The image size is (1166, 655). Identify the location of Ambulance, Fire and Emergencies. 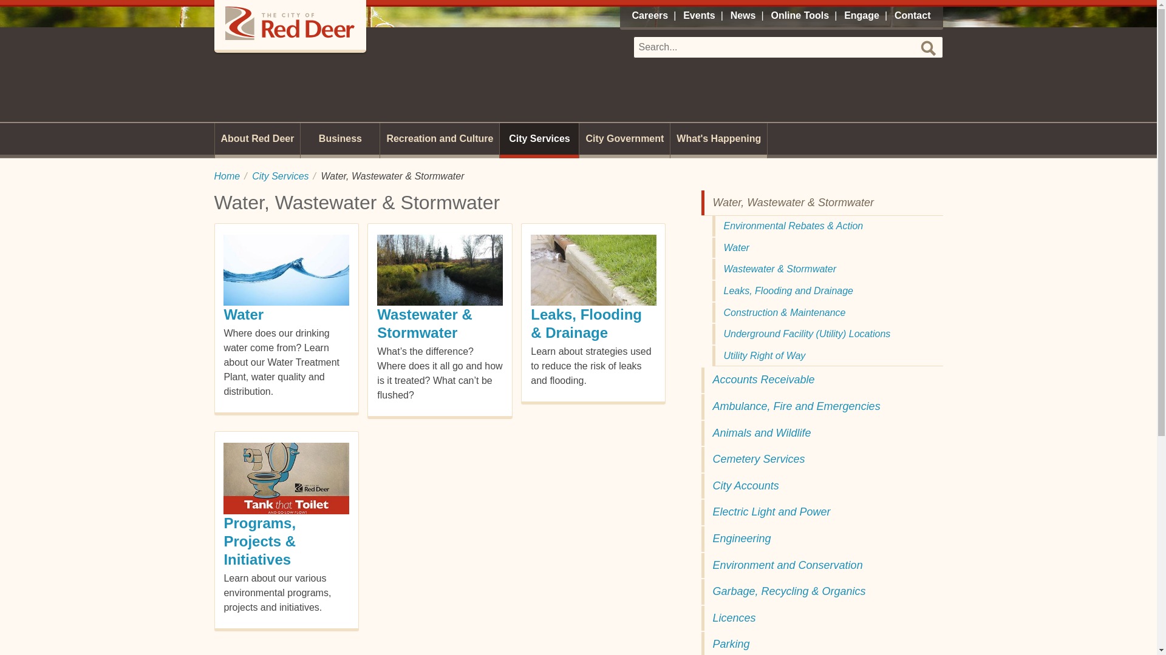
(821, 407).